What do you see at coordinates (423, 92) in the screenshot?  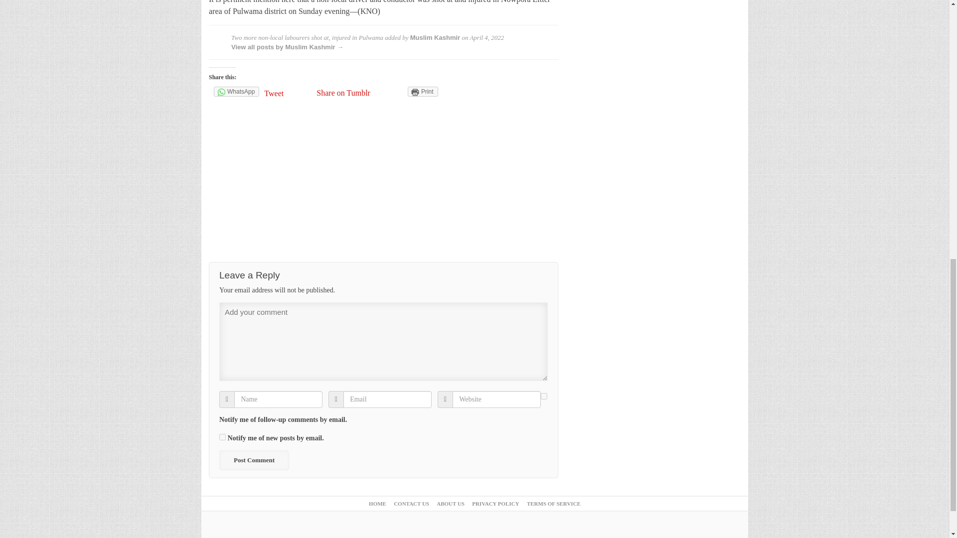 I see `Print` at bounding box center [423, 92].